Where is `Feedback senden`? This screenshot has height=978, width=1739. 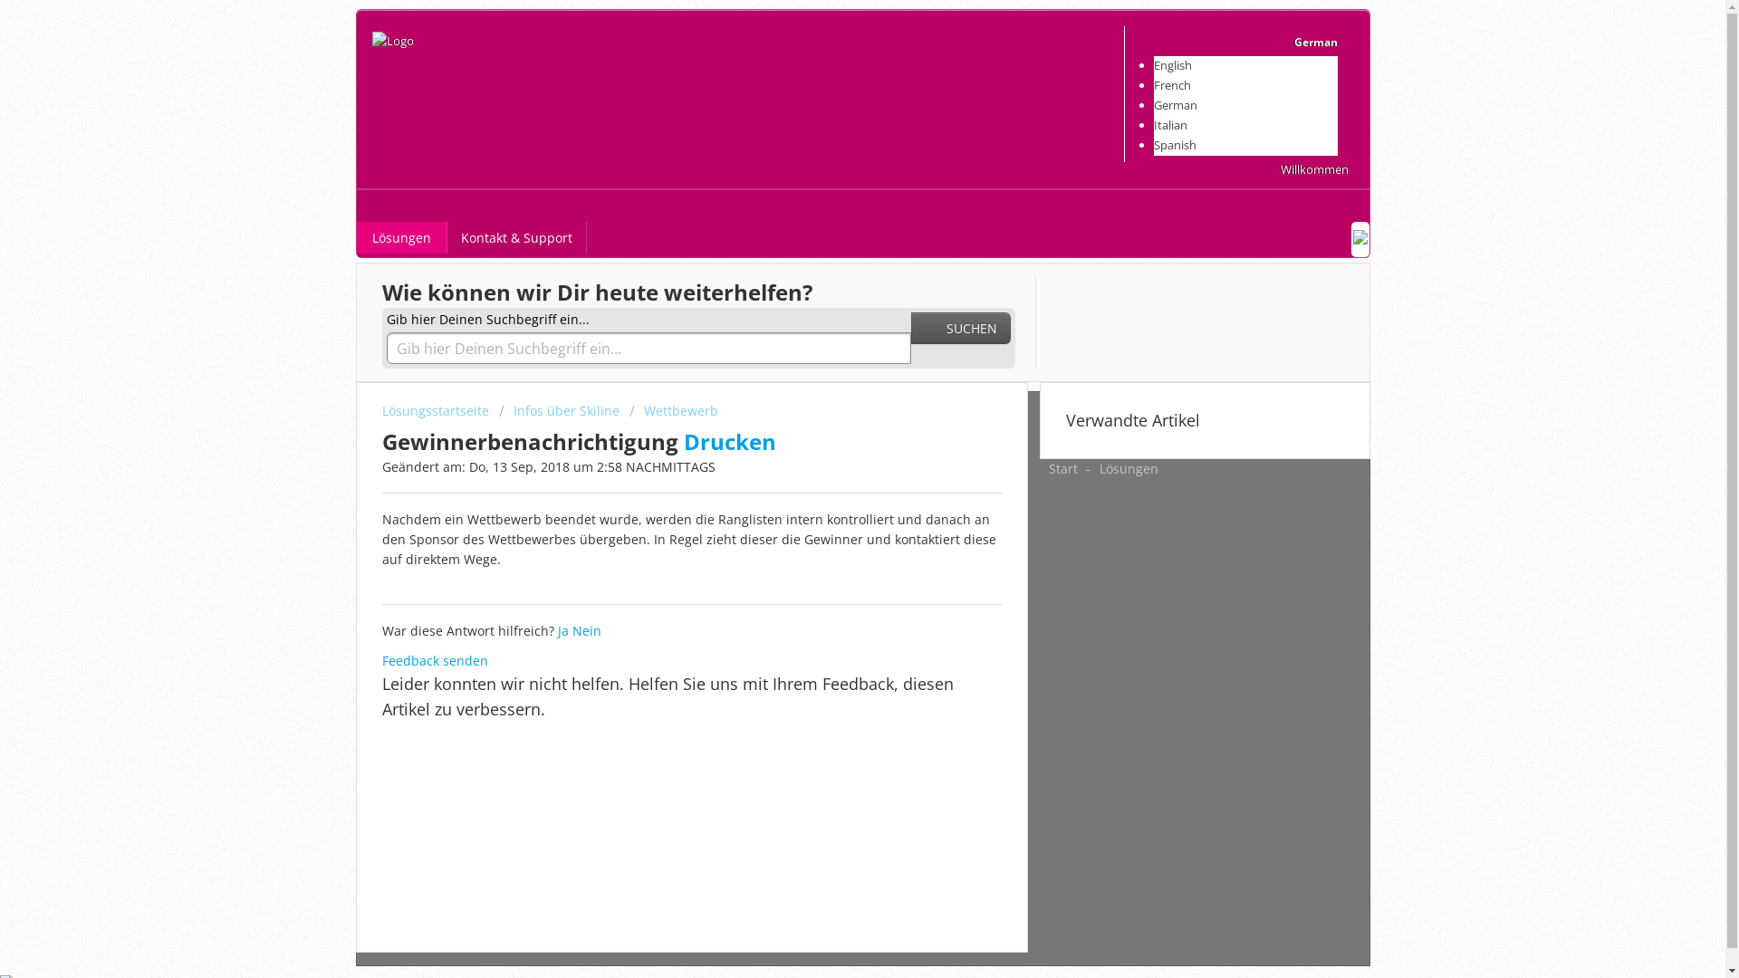 Feedback senden is located at coordinates (435, 661).